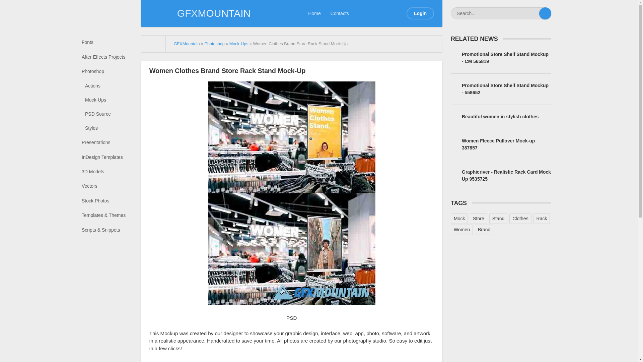 This screenshot has width=643, height=362. Describe the element at coordinates (340, 13) in the screenshot. I see `Contacts` at that location.